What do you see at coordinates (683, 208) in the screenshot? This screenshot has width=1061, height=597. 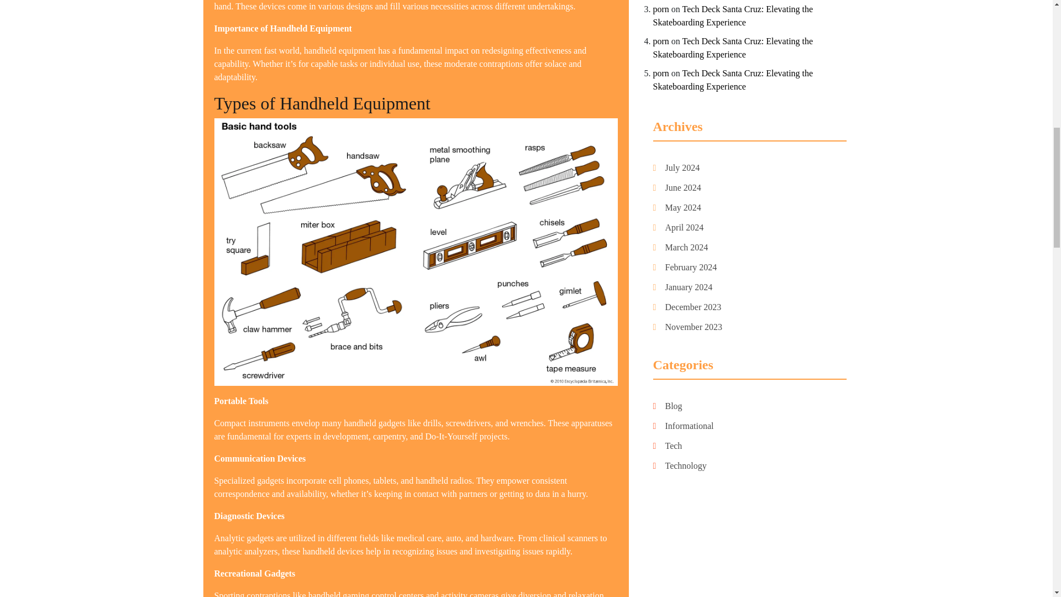 I see `May 2024` at bounding box center [683, 208].